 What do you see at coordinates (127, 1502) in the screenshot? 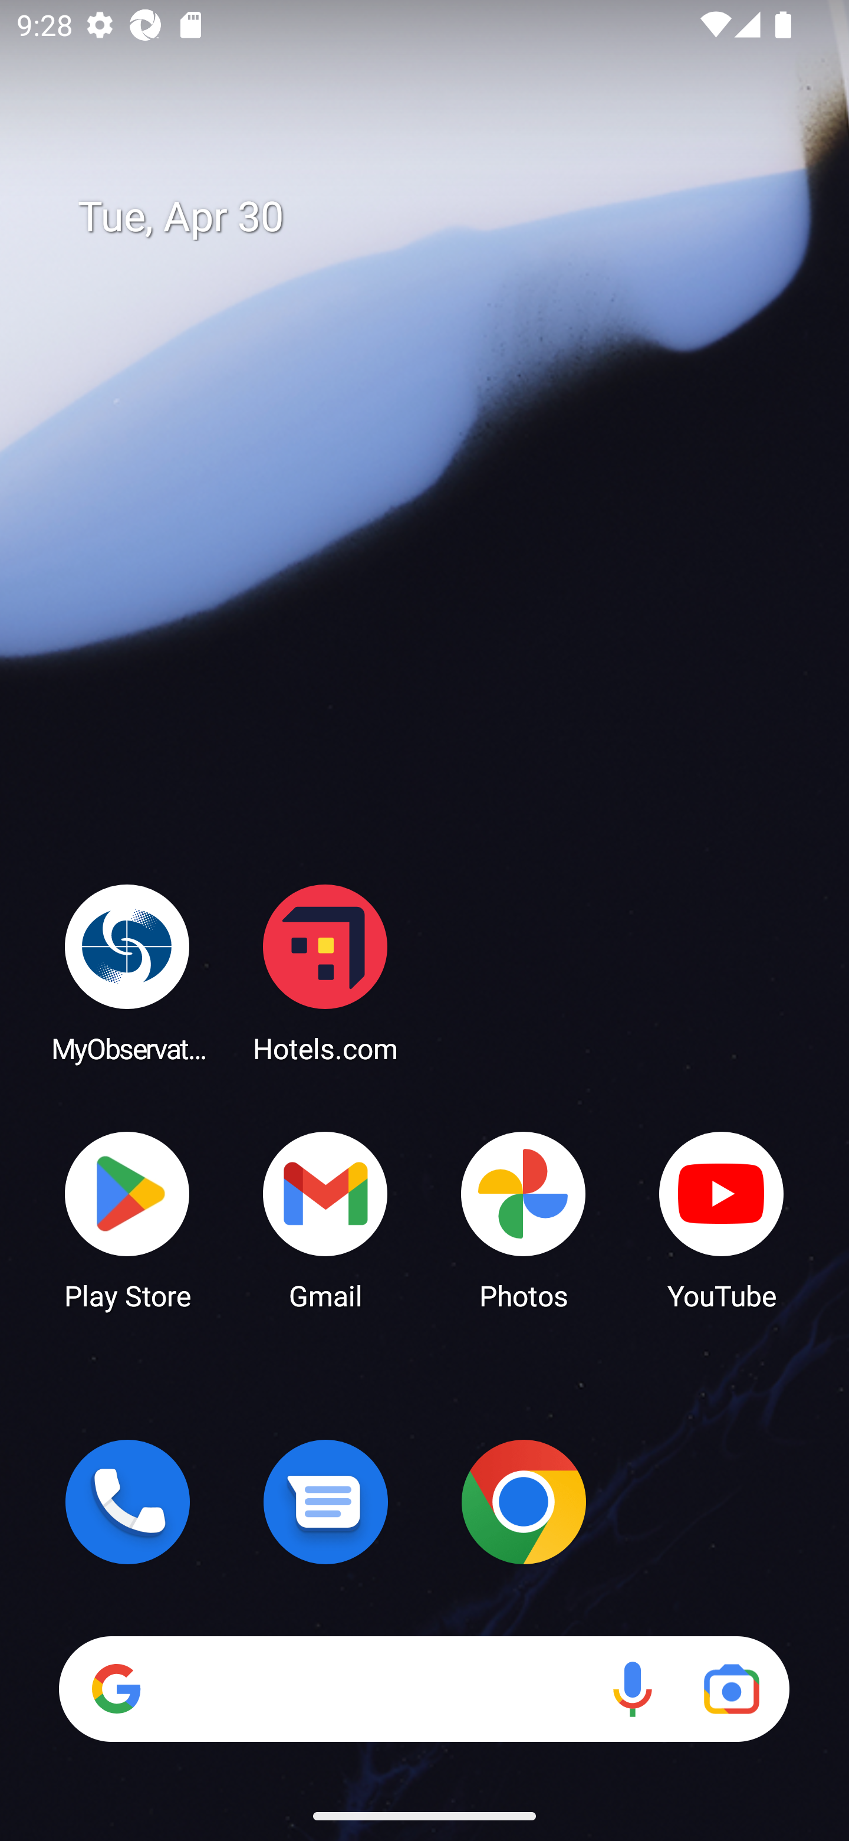
I see `Phone` at bounding box center [127, 1502].